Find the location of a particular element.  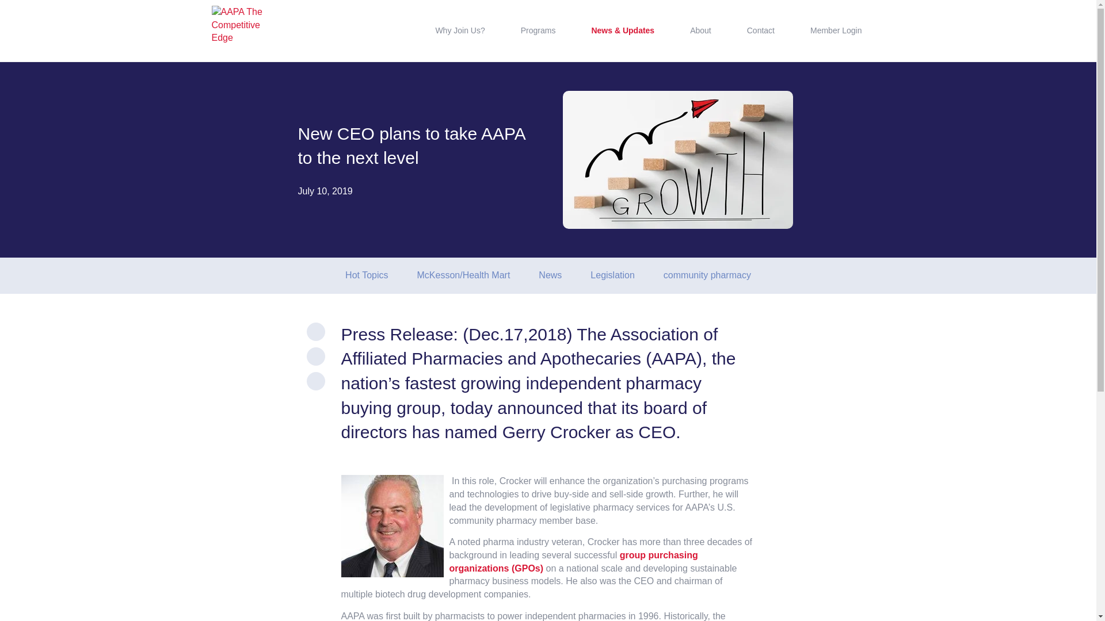

Why Join Us? is located at coordinates (460, 31).